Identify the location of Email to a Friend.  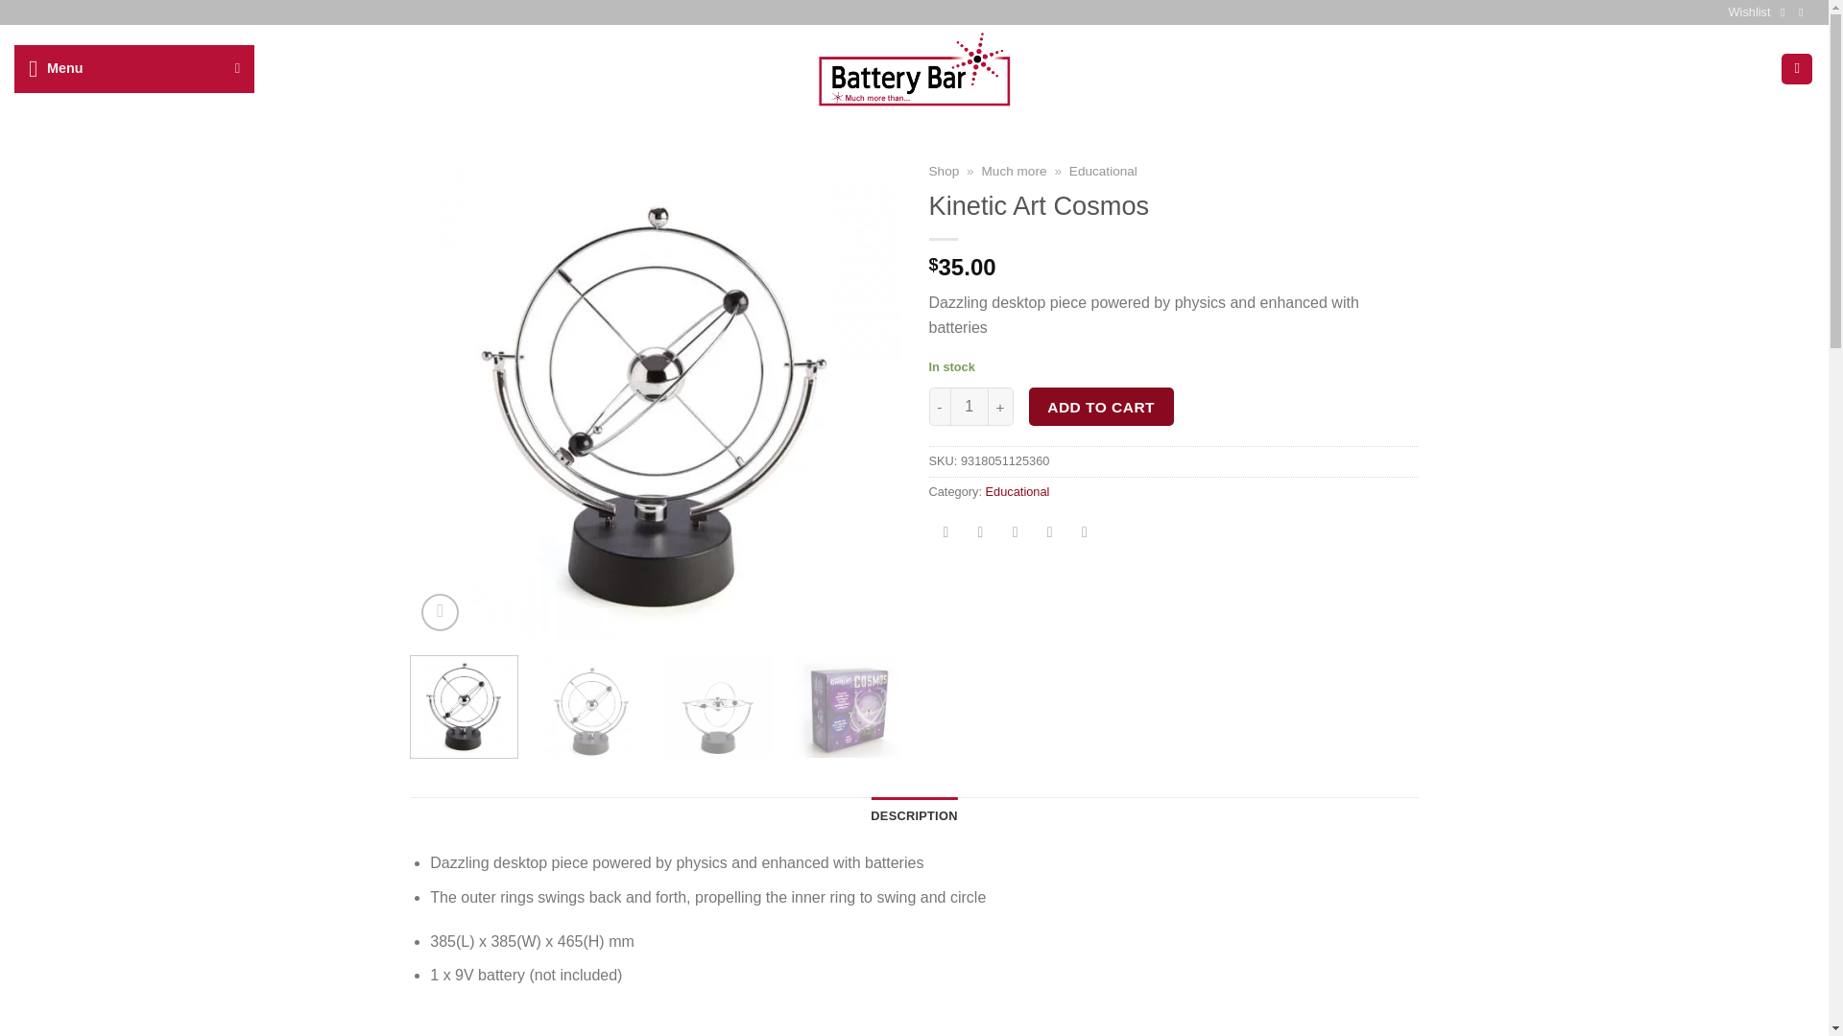
(1049, 534).